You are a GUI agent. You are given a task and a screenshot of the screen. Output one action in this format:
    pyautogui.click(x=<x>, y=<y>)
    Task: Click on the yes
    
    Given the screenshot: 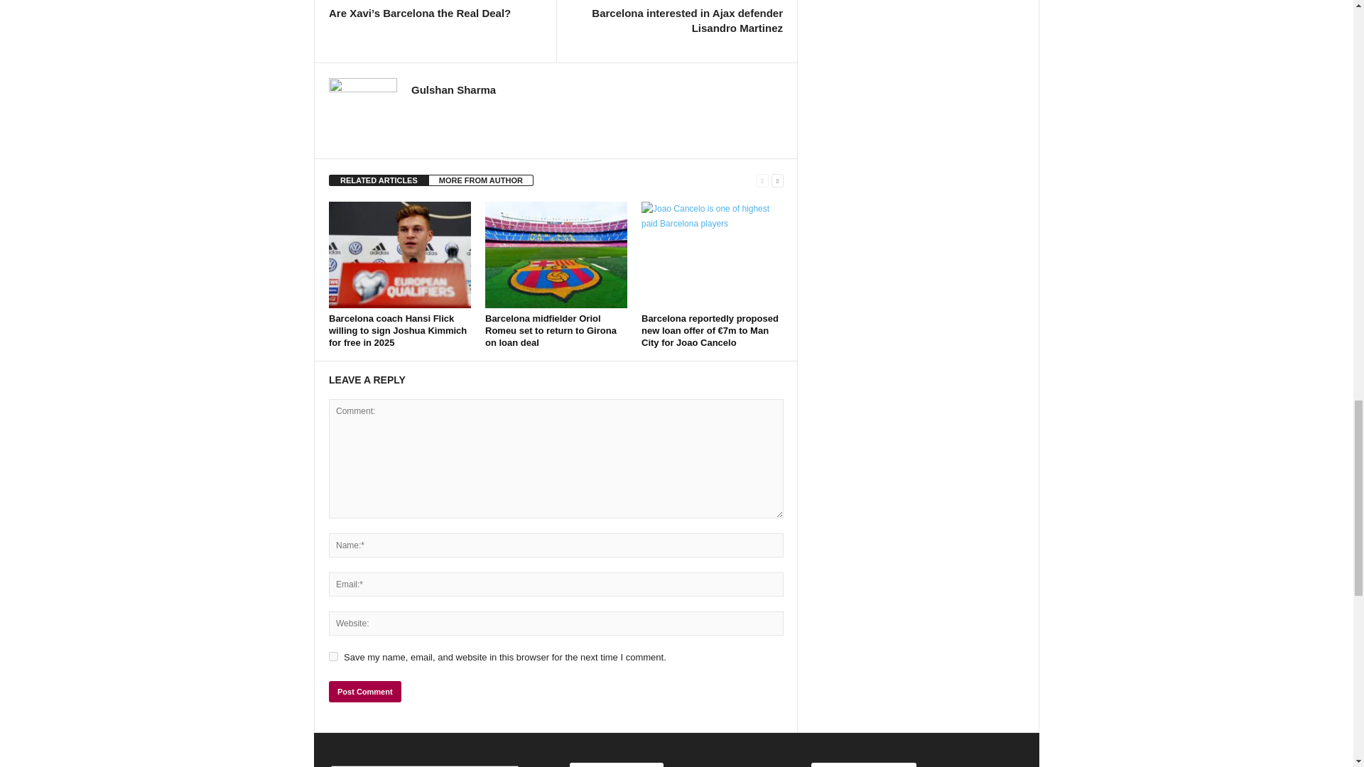 What is the action you would take?
    pyautogui.click(x=333, y=656)
    